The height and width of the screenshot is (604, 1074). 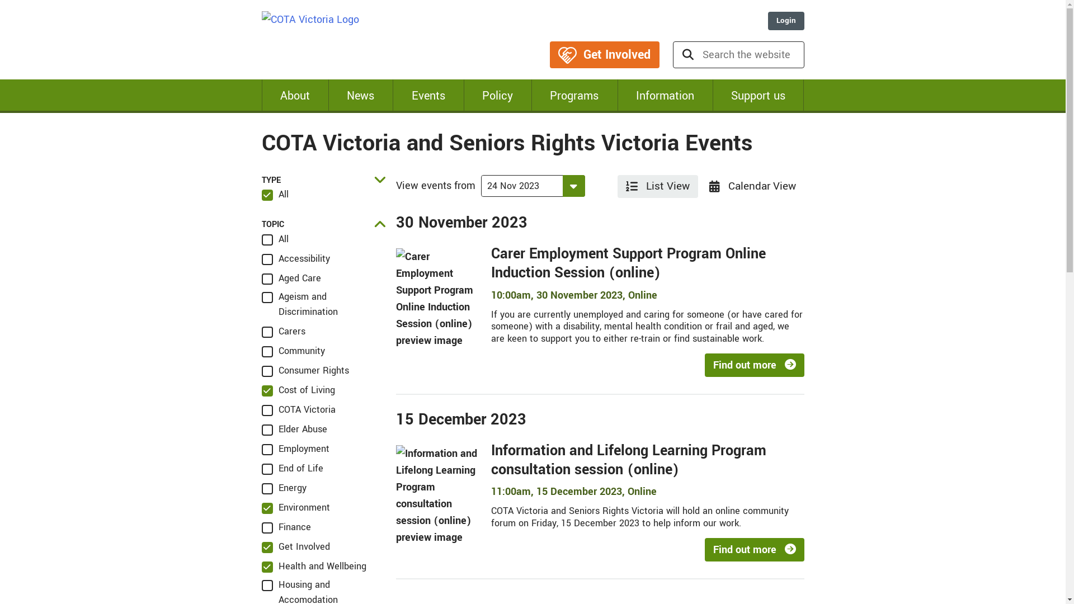 I want to click on Health and Wellbeing, so click(x=314, y=566).